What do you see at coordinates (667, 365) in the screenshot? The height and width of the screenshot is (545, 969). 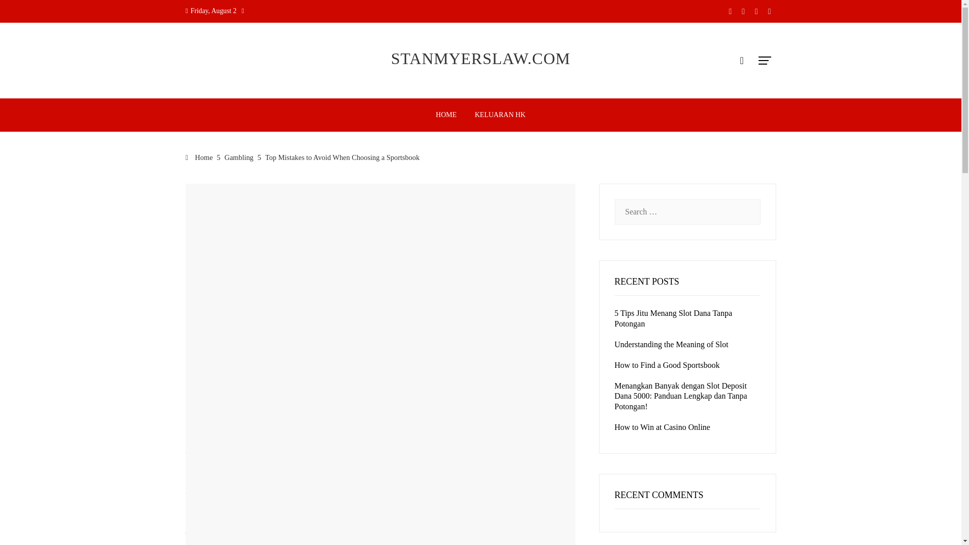 I see `How to Find a Good Sportsbook` at bounding box center [667, 365].